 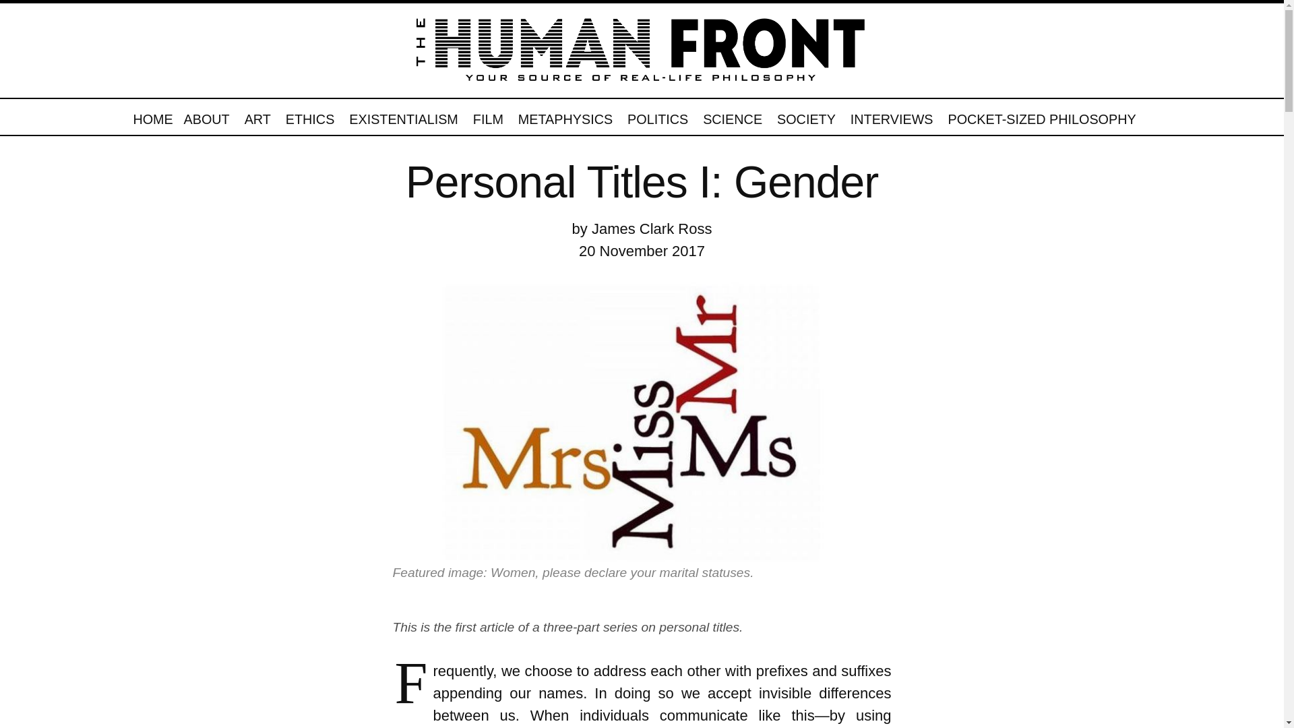 I want to click on SOCIETY, so click(x=806, y=116).